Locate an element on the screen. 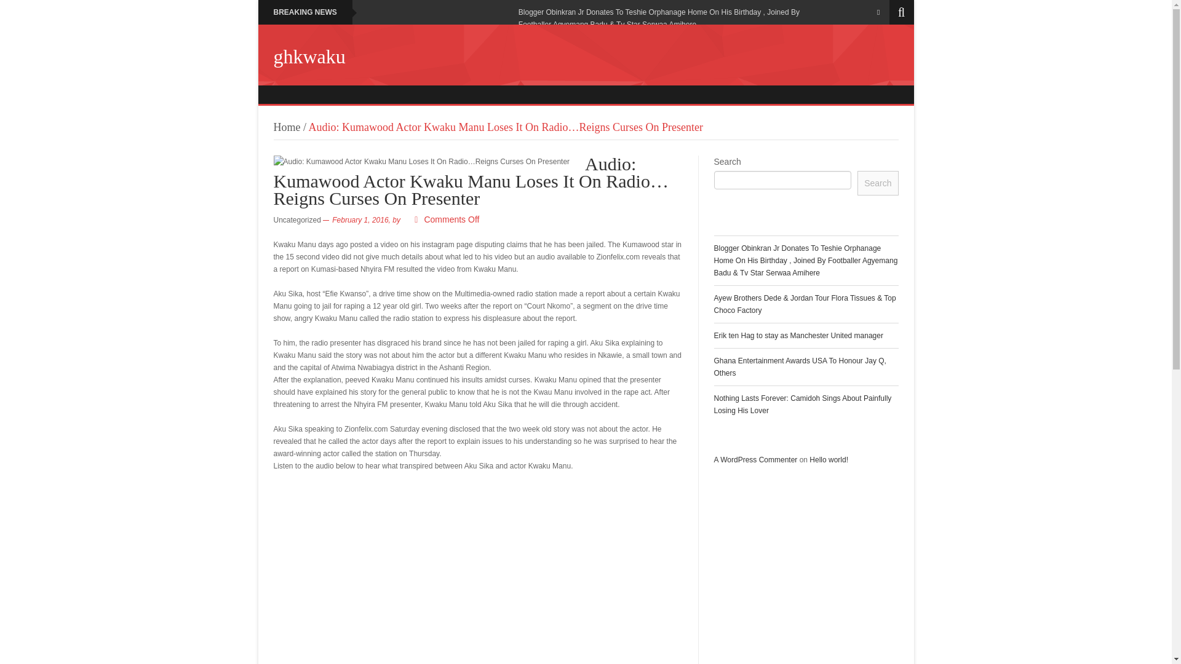  Hello world! is located at coordinates (828, 459).